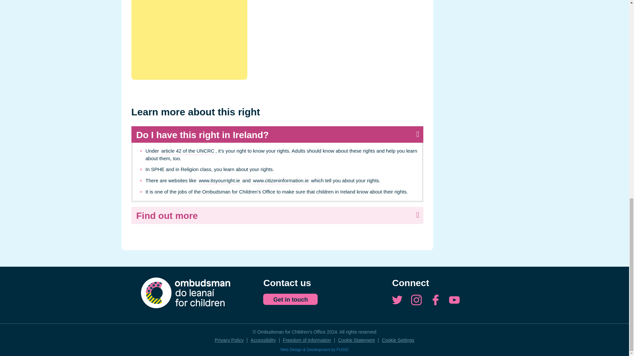  I want to click on Do I have this right in Ireland?, so click(277, 134).